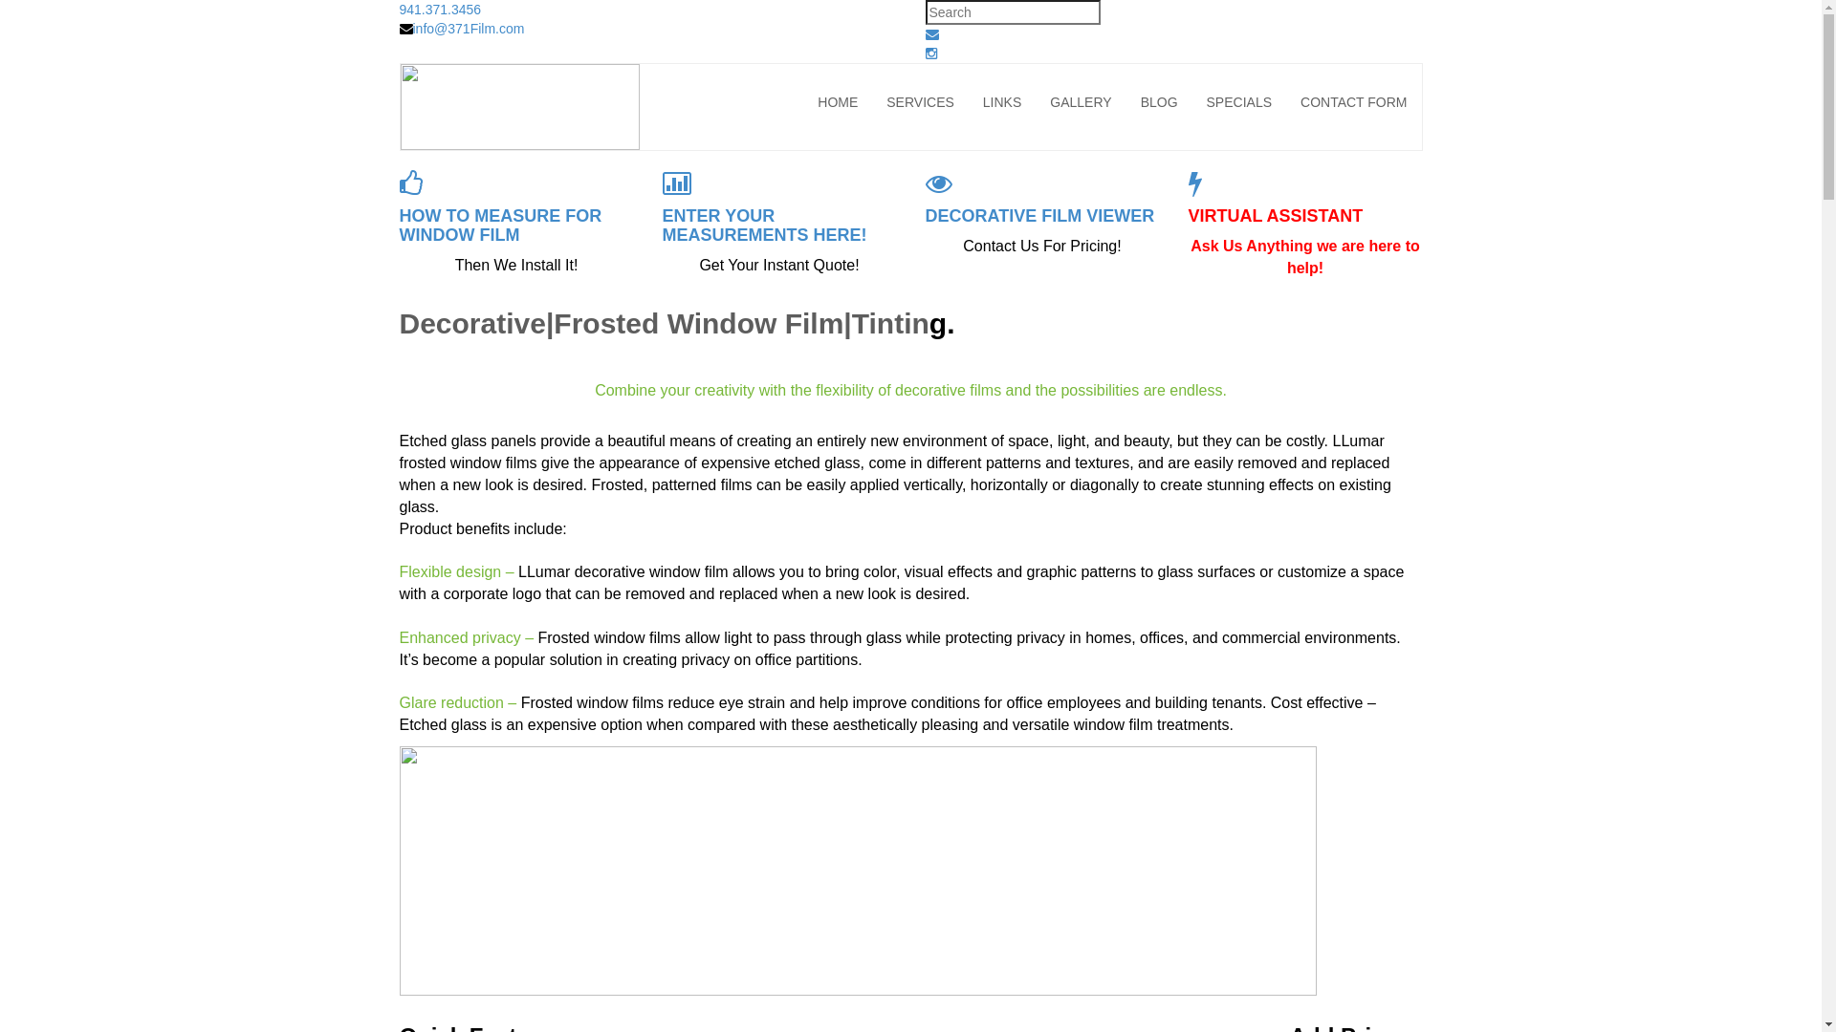 The height and width of the screenshot is (1032, 1836). I want to click on LINKS, so click(1002, 102).